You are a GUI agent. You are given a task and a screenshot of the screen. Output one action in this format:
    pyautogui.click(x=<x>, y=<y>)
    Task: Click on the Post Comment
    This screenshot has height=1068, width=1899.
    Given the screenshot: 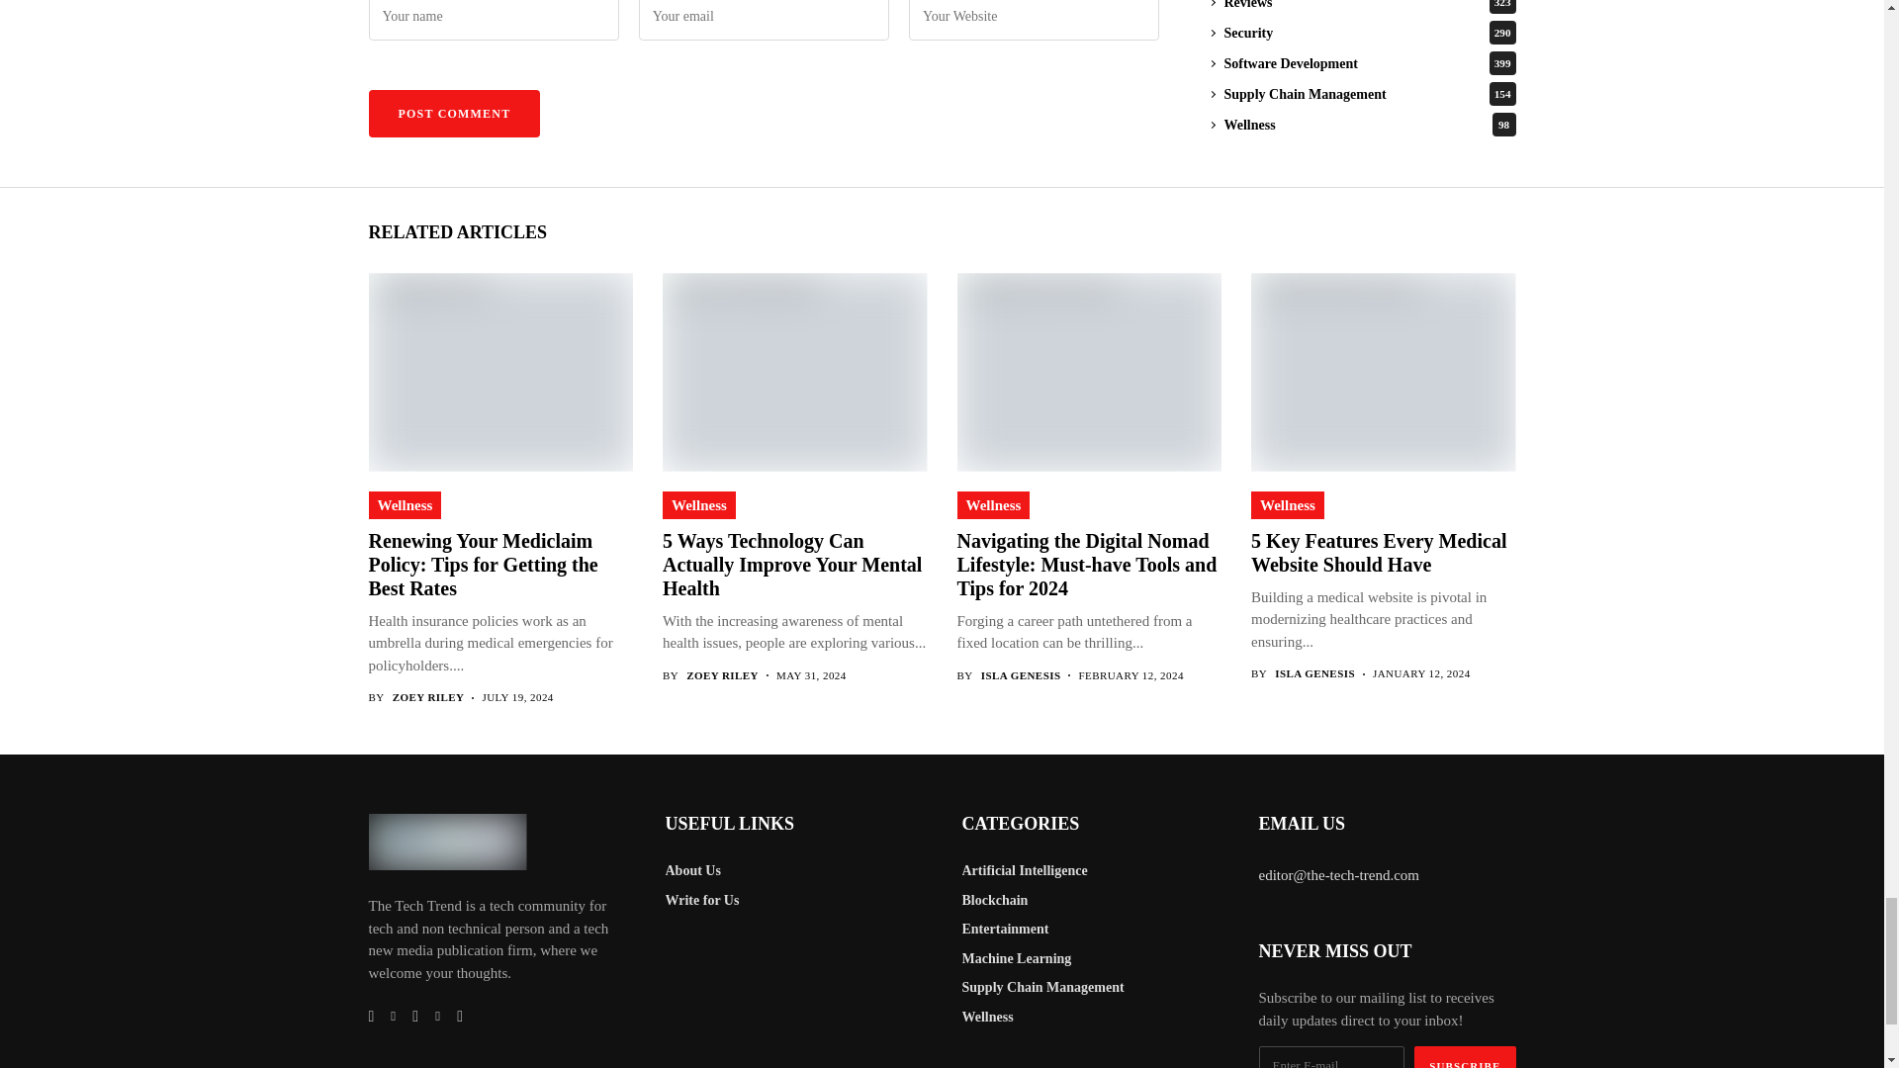 What is the action you would take?
    pyautogui.click(x=453, y=113)
    